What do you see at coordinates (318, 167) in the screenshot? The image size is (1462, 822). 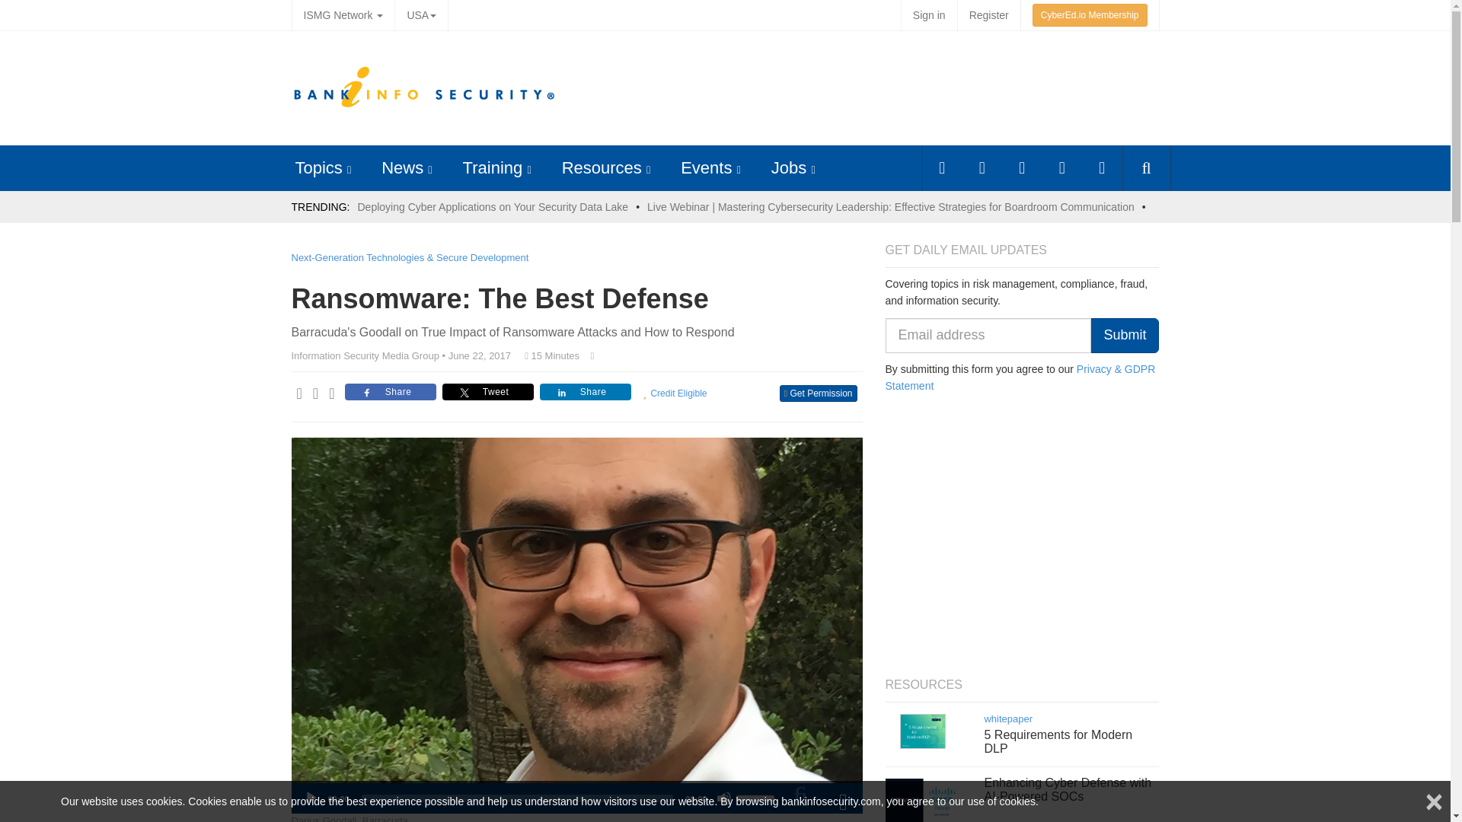 I see `Topics` at bounding box center [318, 167].